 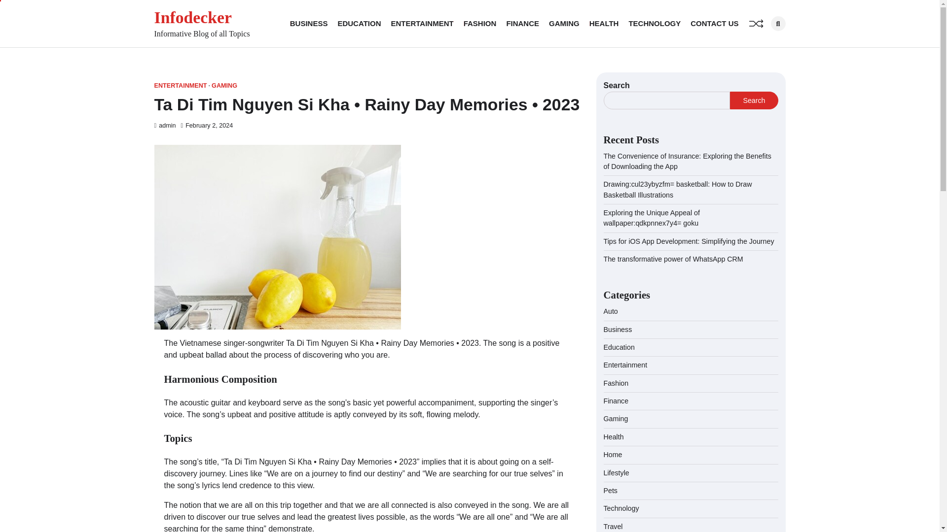 What do you see at coordinates (754, 100) in the screenshot?
I see `Search` at bounding box center [754, 100].